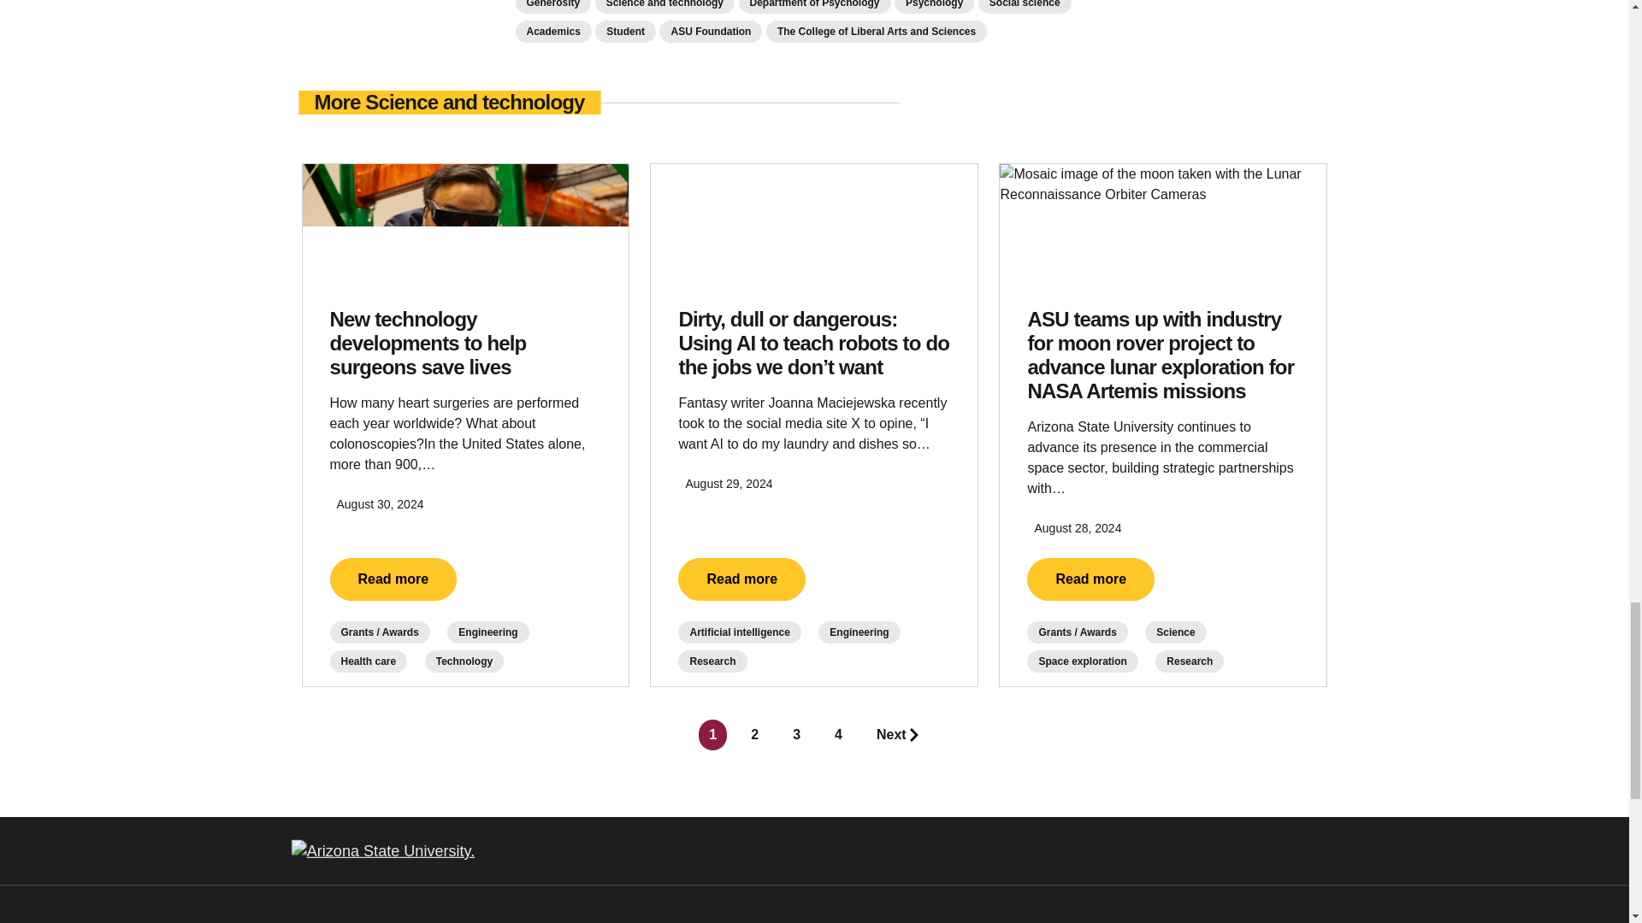  What do you see at coordinates (368, 661) in the screenshot?
I see `Health care` at bounding box center [368, 661].